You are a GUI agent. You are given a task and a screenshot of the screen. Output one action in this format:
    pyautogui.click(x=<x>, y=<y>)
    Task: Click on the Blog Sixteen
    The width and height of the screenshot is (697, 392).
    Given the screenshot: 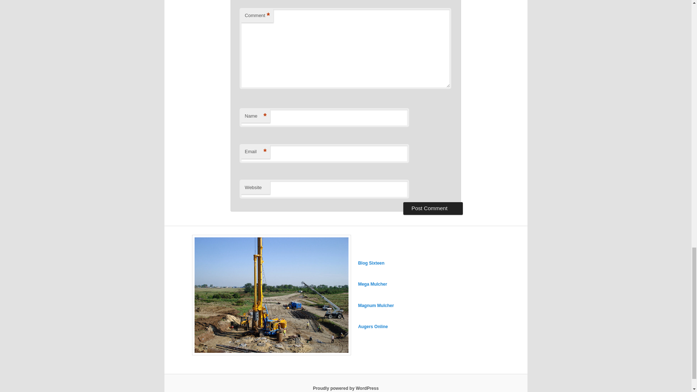 What is the action you would take?
    pyautogui.click(x=371, y=263)
    